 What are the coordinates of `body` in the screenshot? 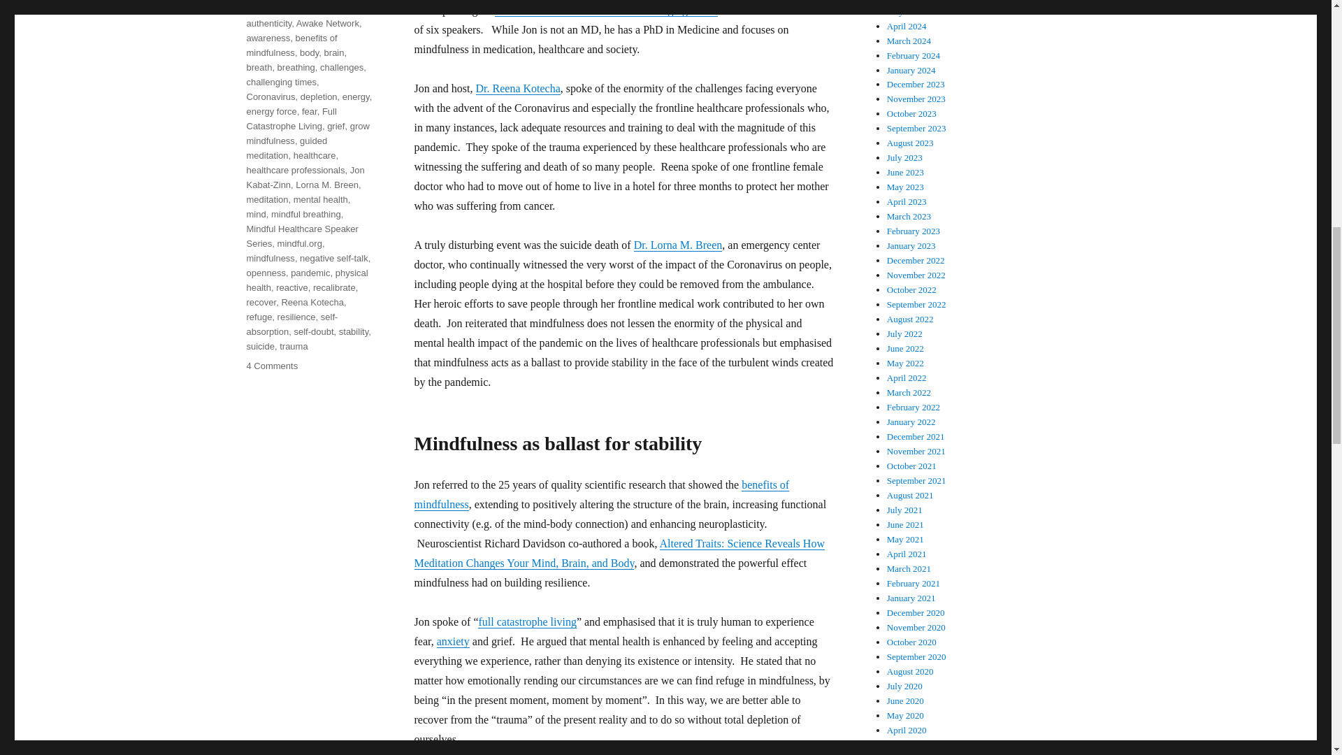 It's located at (309, 53).